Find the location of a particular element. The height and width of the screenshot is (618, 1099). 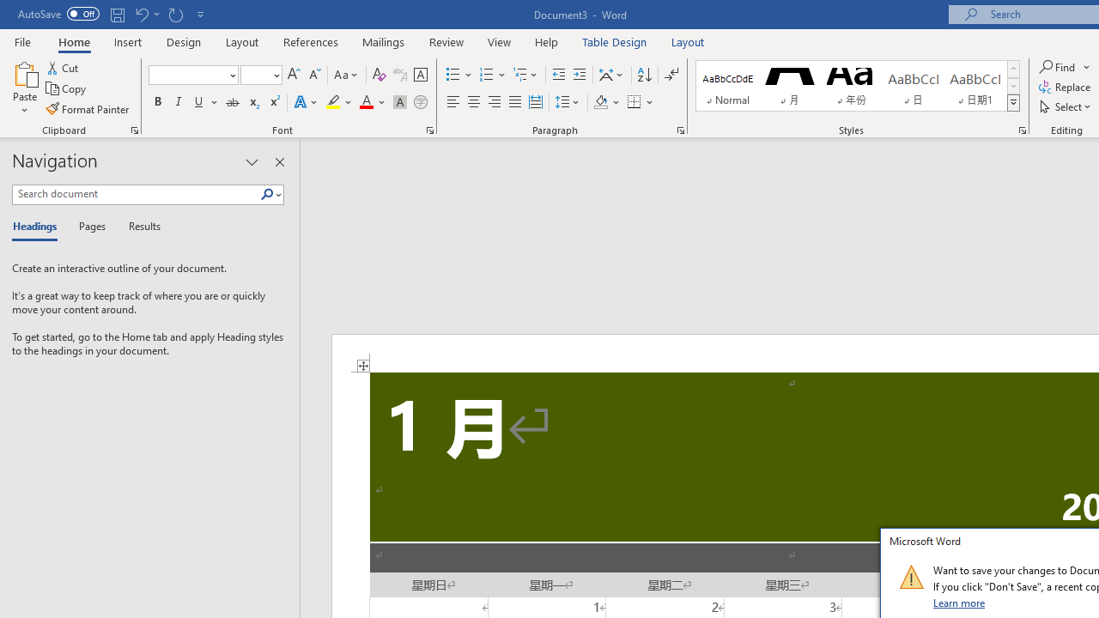

Center is located at coordinates (474, 103).